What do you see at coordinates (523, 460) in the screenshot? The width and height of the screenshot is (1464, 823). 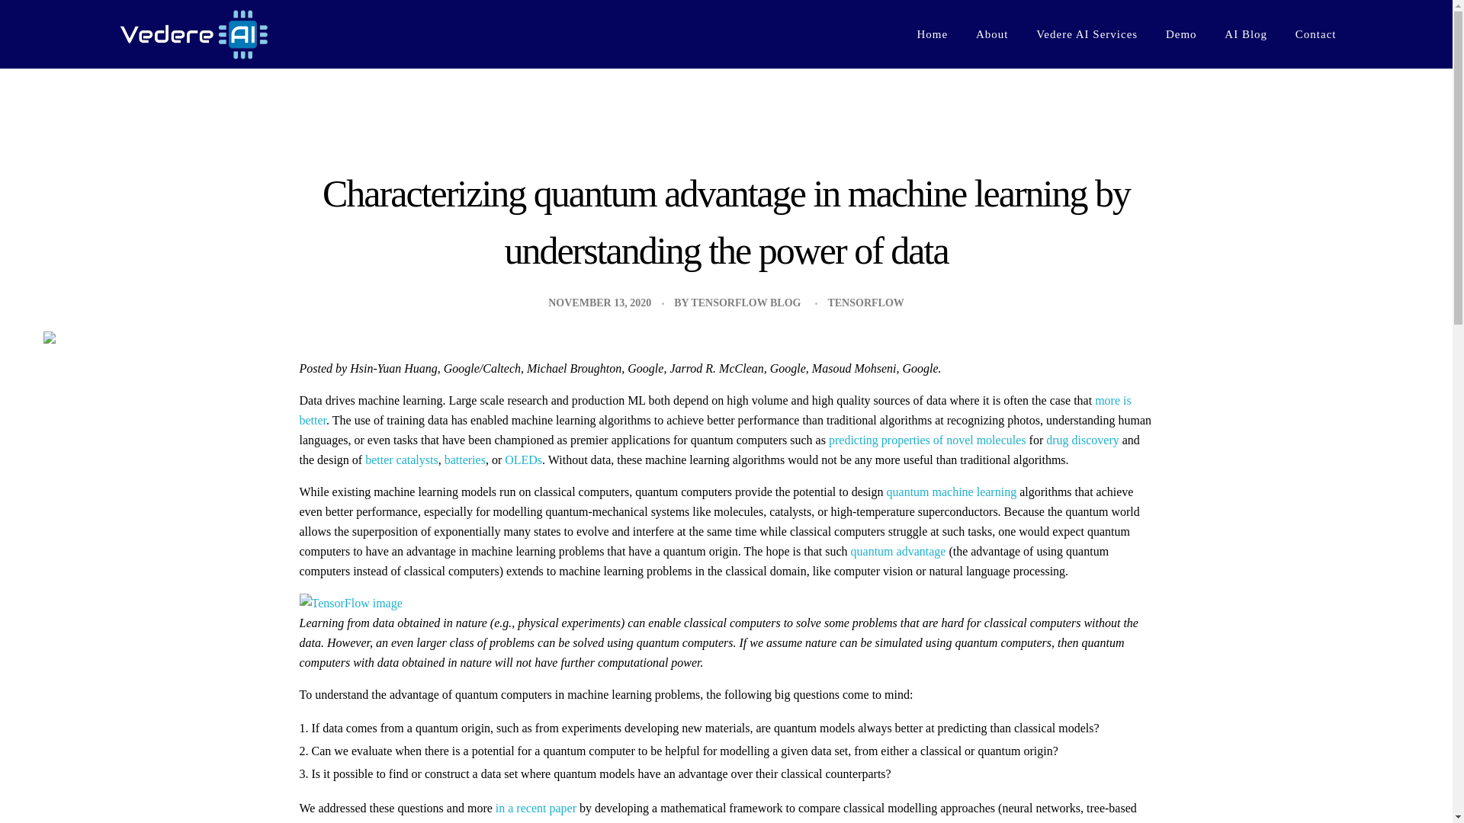 I see `OLEDs` at bounding box center [523, 460].